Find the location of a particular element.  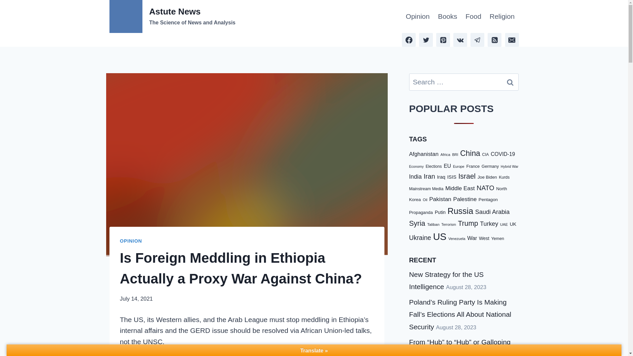

Search is located at coordinates (417, 16).